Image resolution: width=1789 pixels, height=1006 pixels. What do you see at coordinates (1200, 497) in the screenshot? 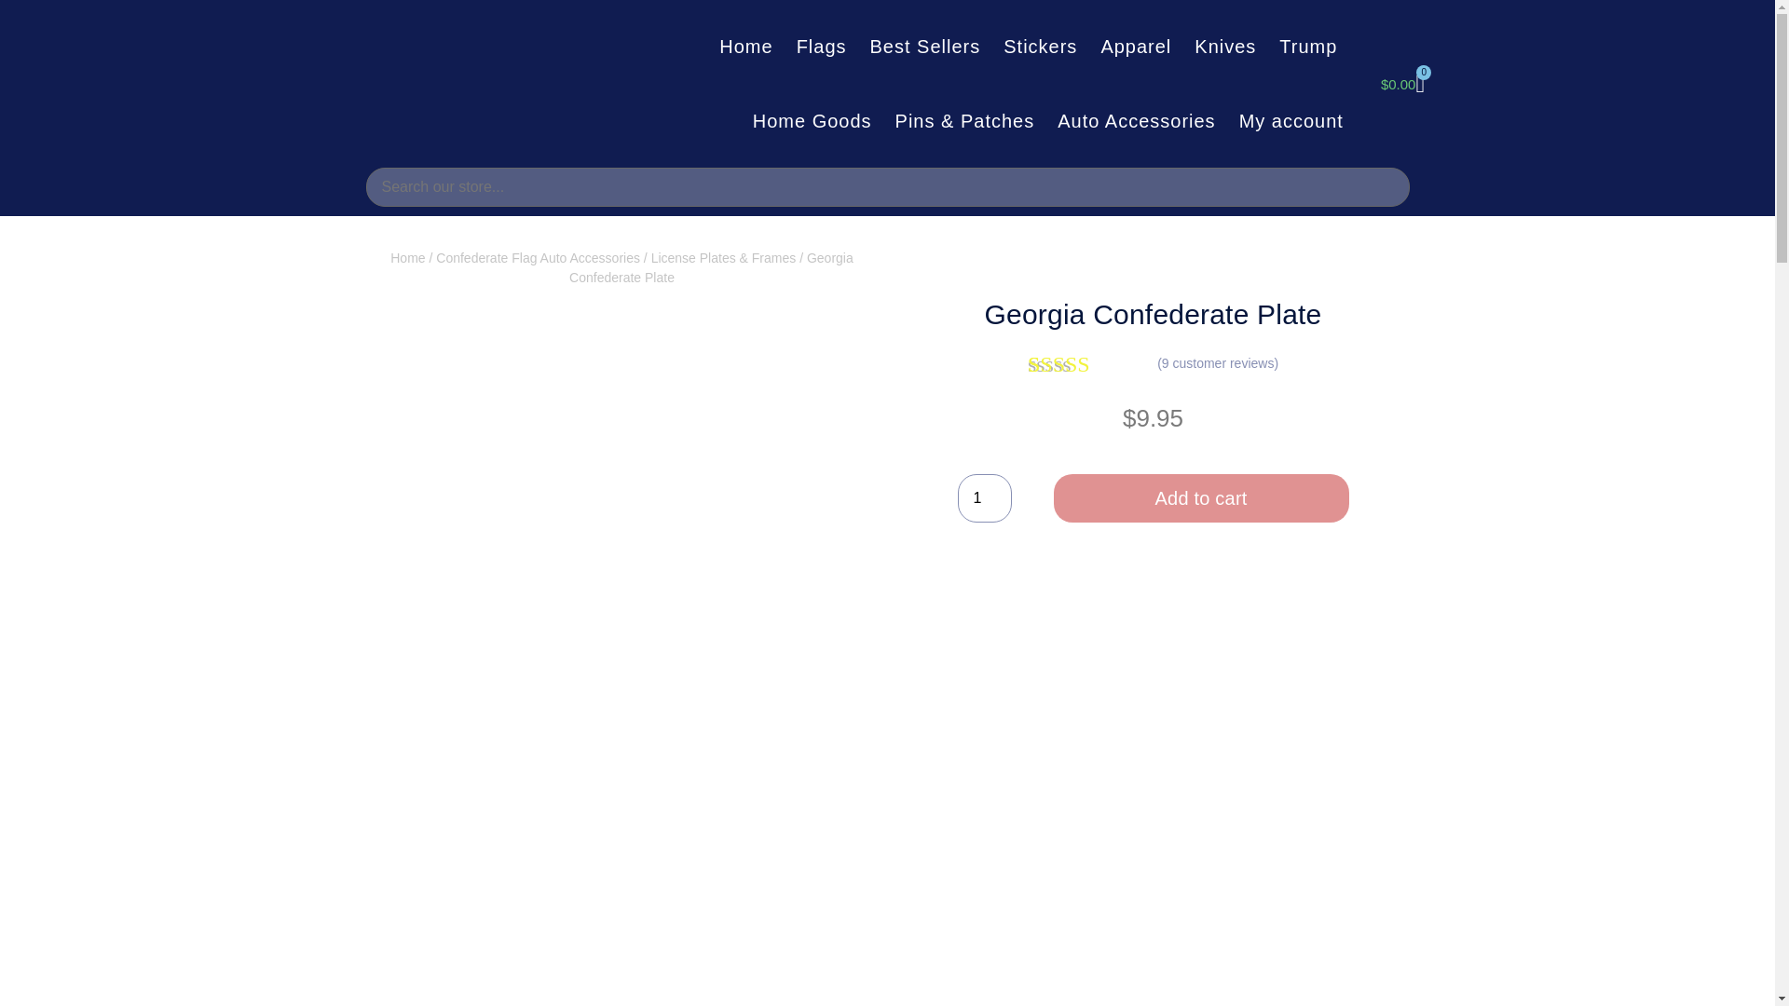
I see `Add to cart` at bounding box center [1200, 497].